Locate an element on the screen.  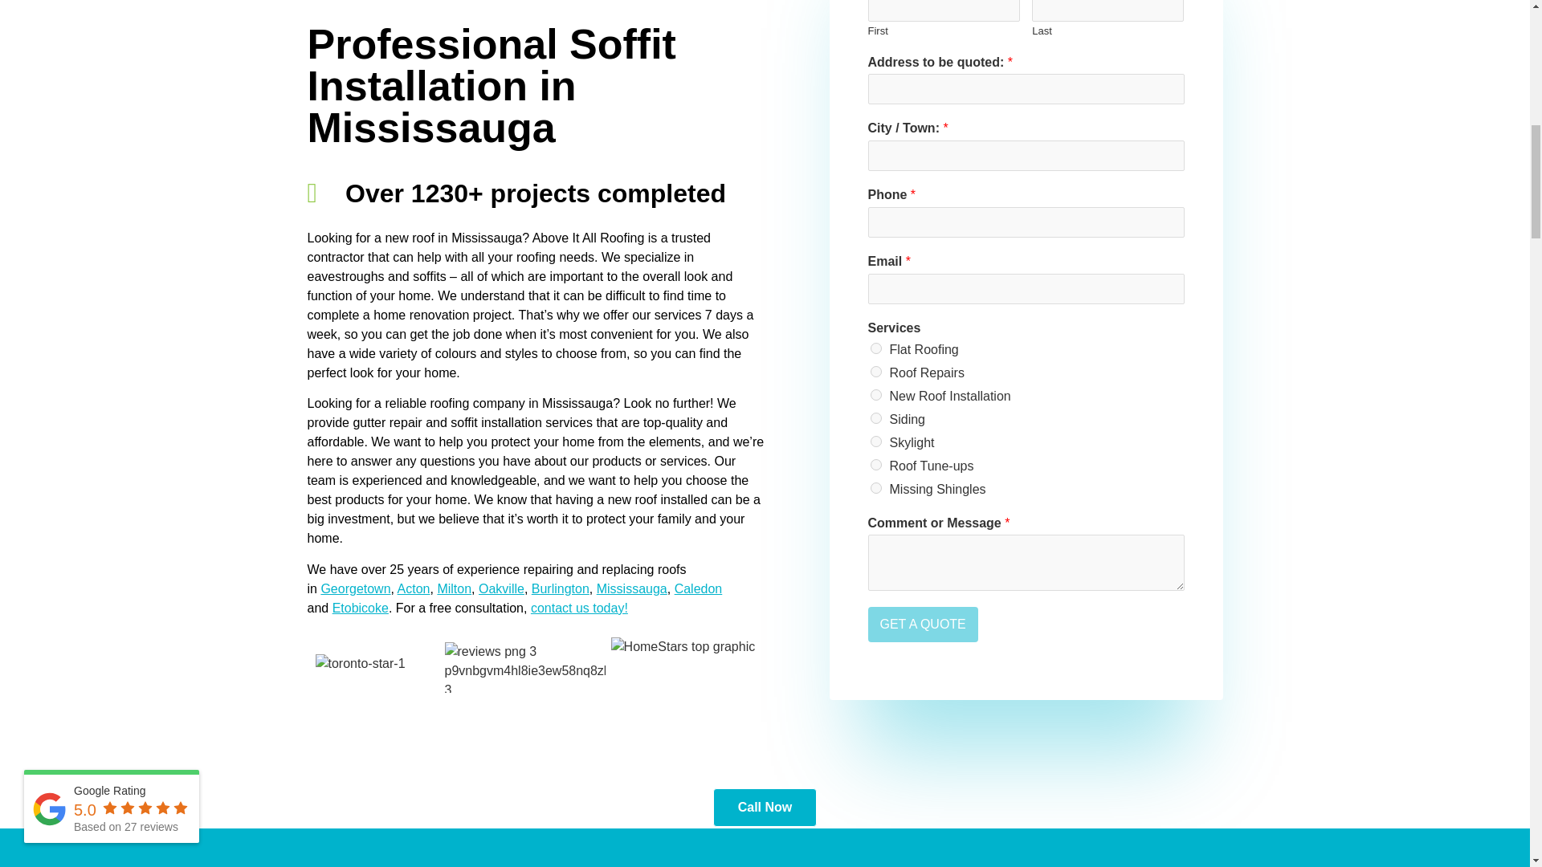
toronto-star-1 is located at coordinates (359, 664).